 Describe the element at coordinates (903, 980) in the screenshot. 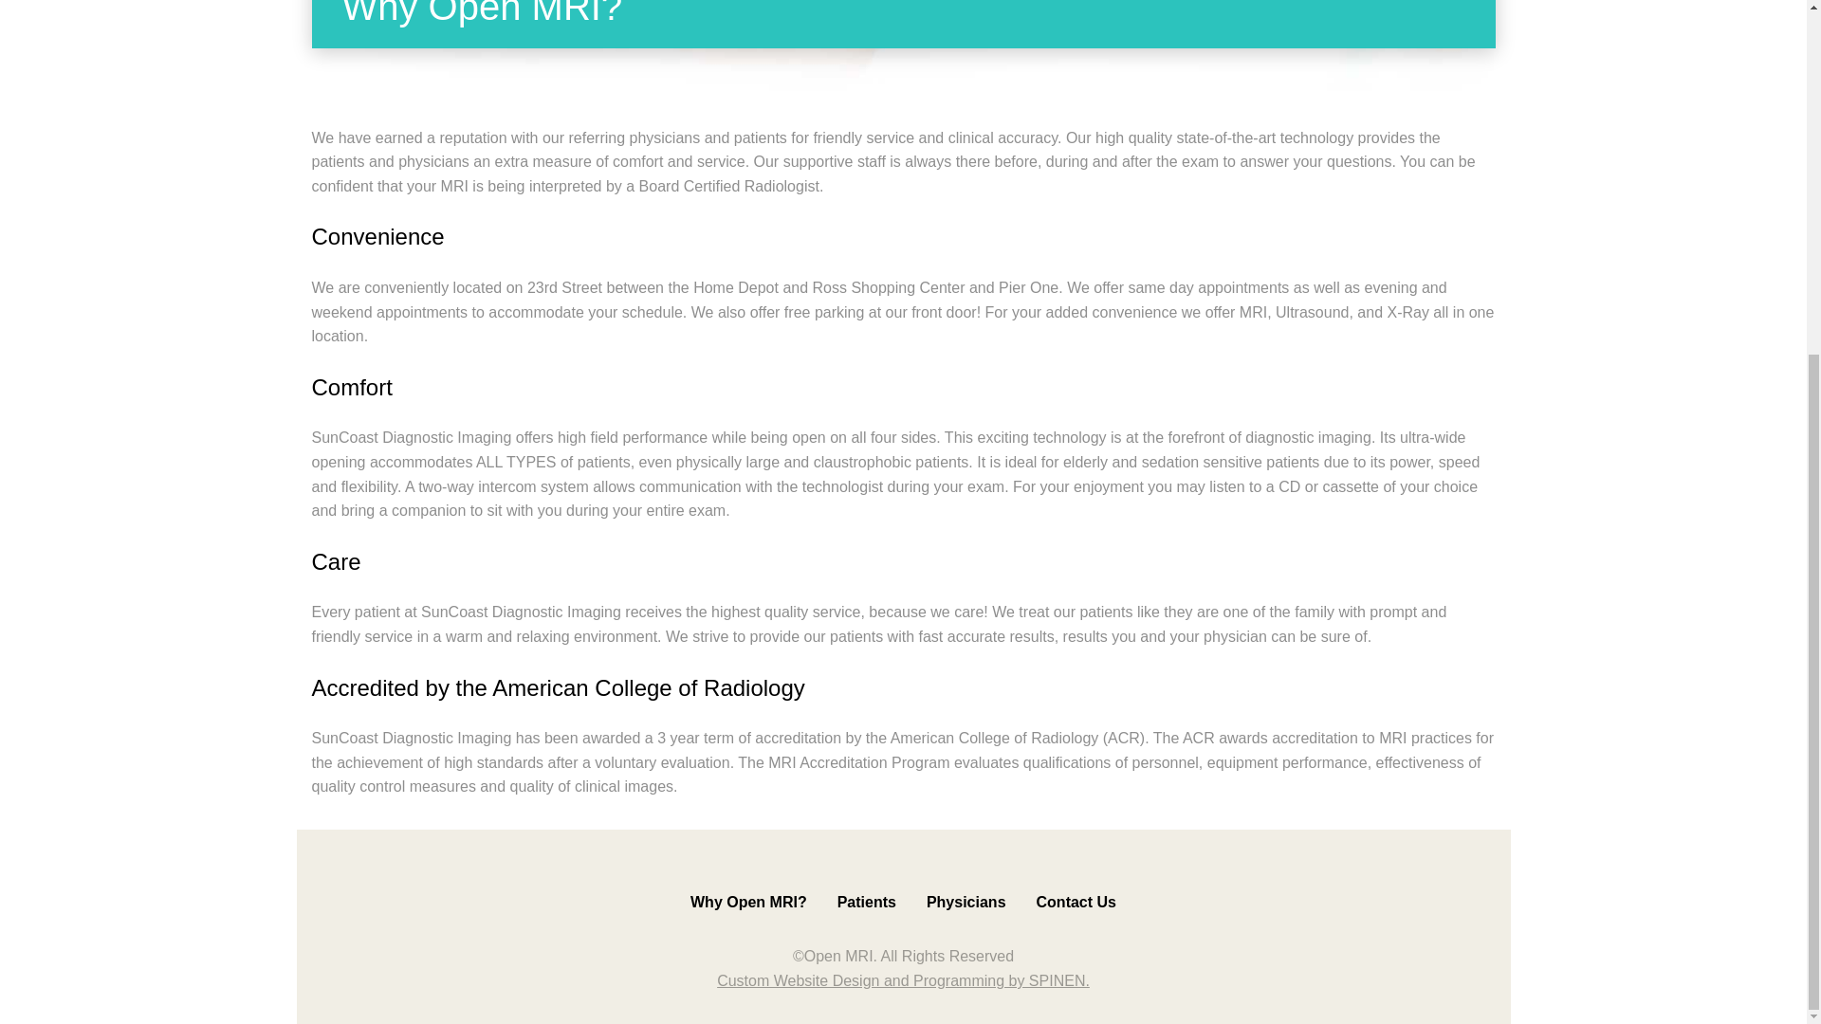

I see `Custom Website Design and Programming by SPINEN.` at that location.